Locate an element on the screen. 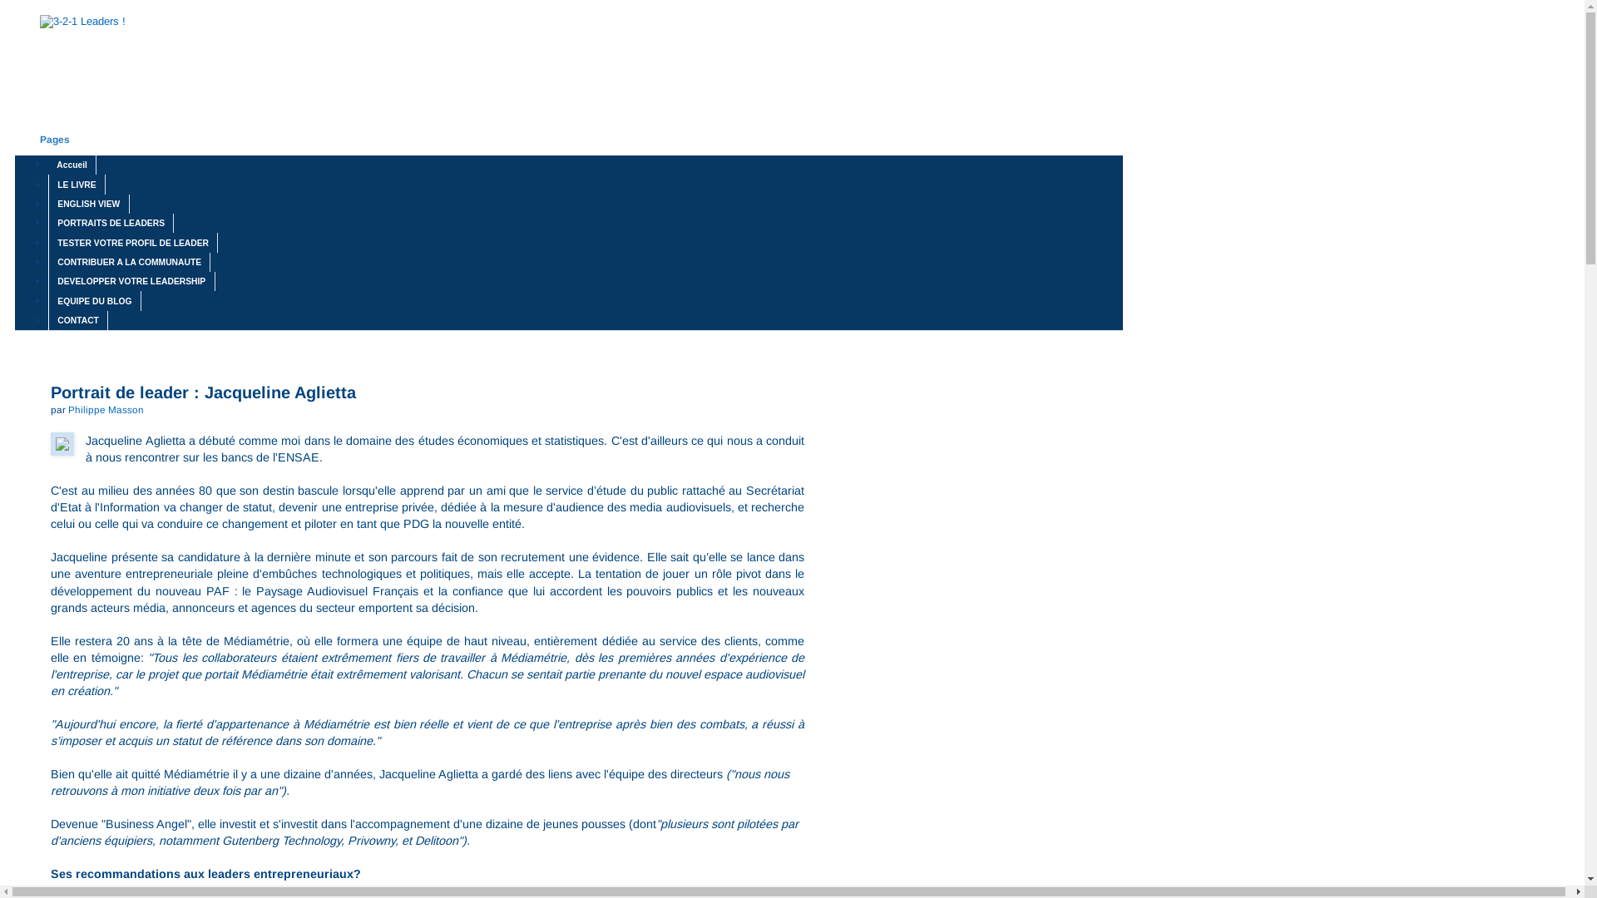  LE LIVRE is located at coordinates (77, 185).